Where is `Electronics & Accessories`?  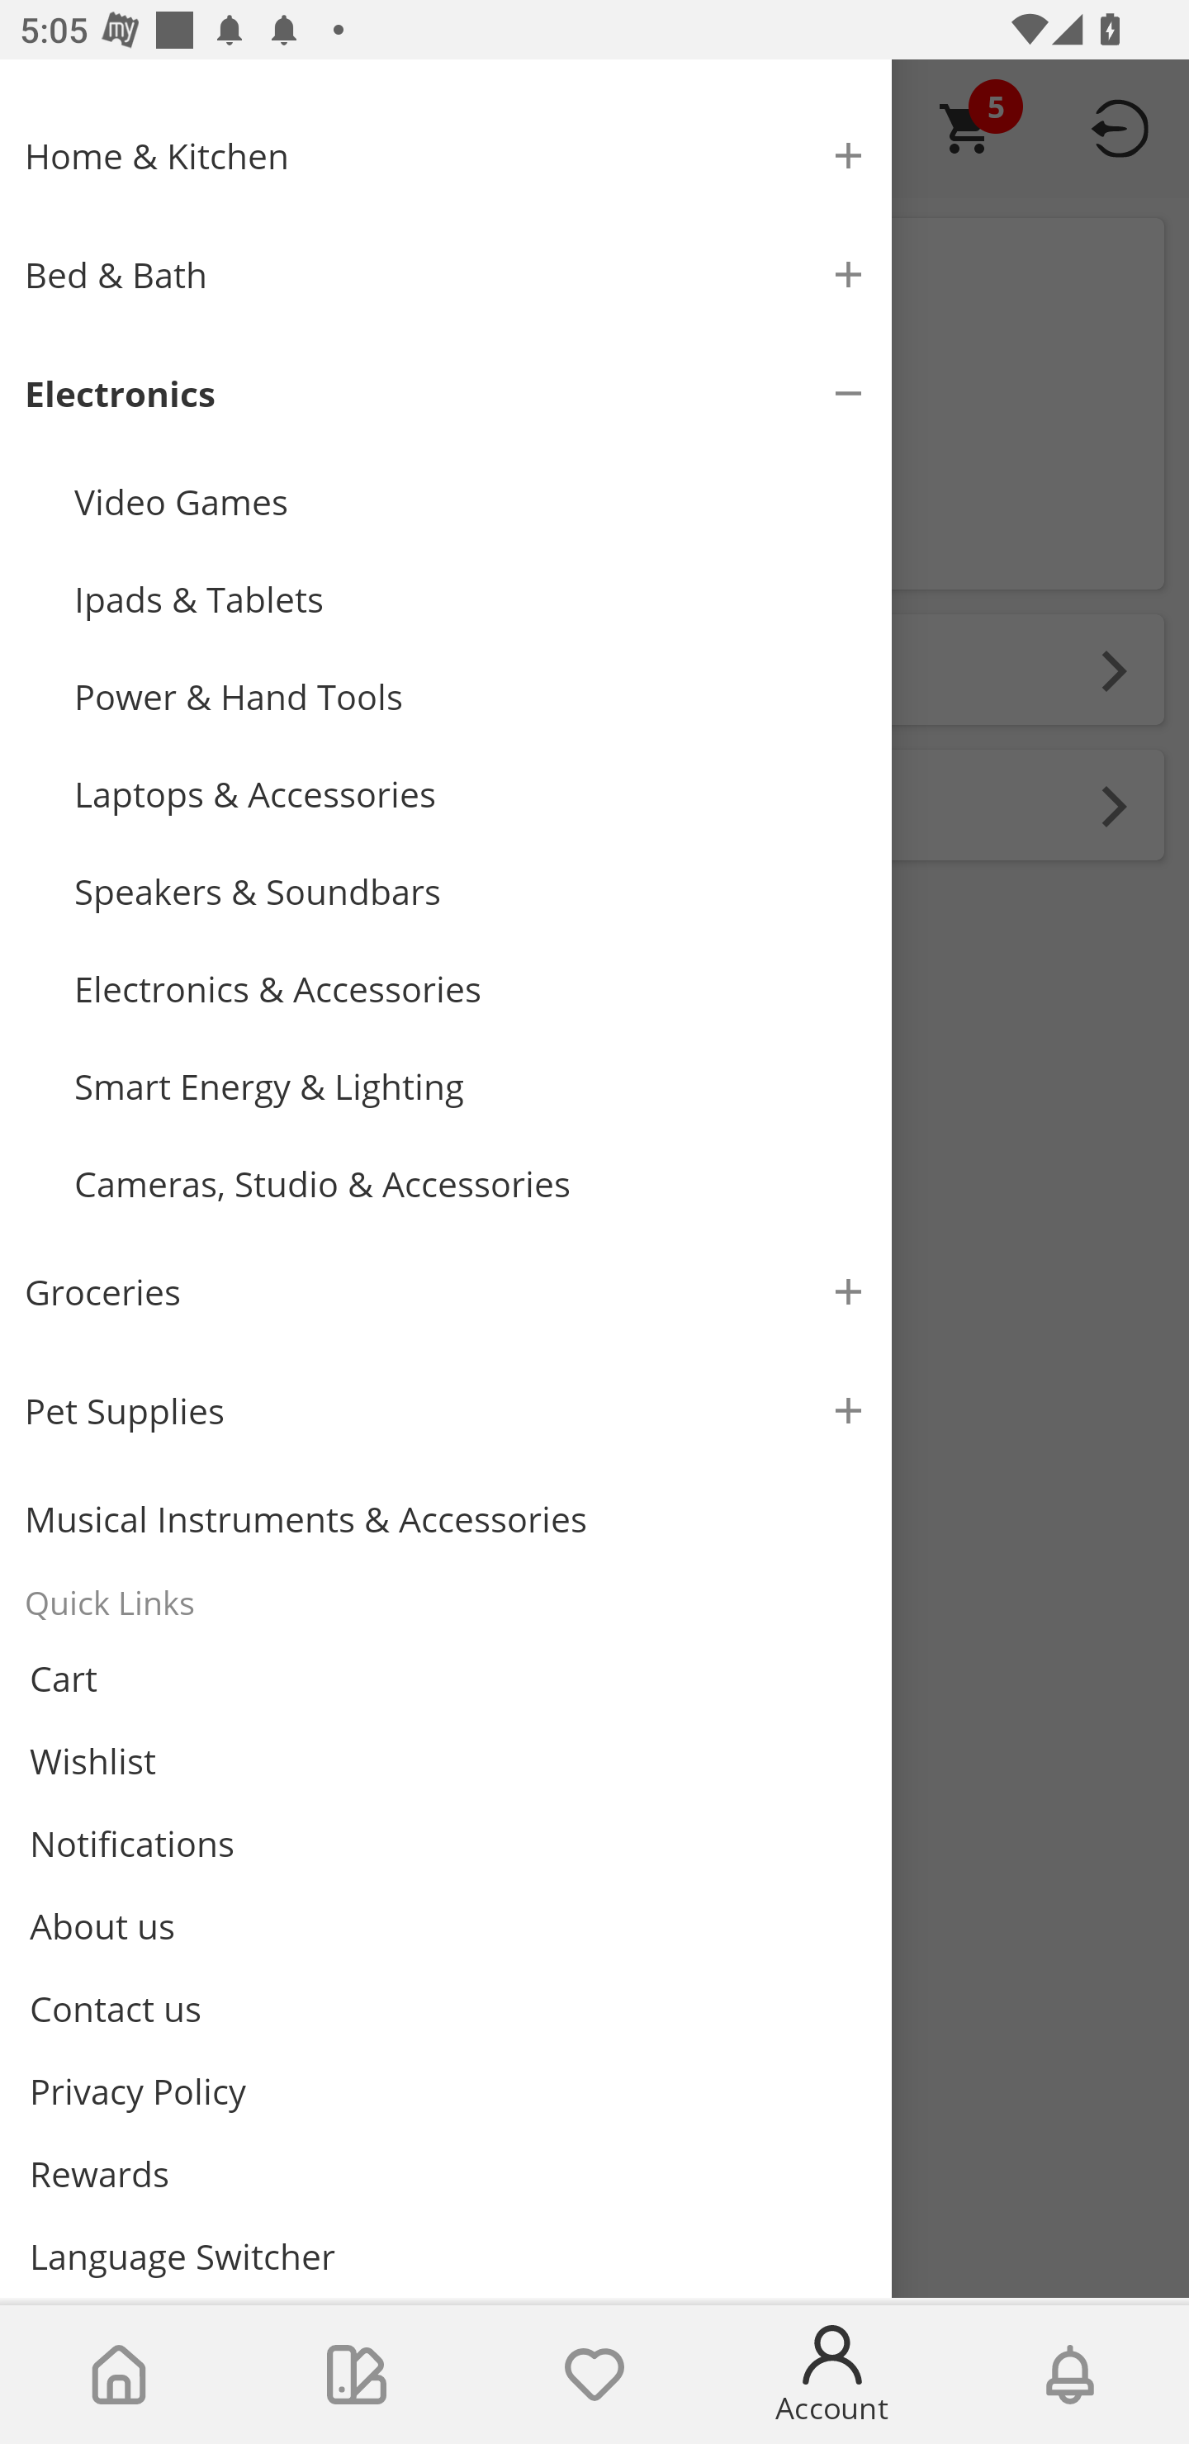
Electronics & Accessories is located at coordinates (471, 989).